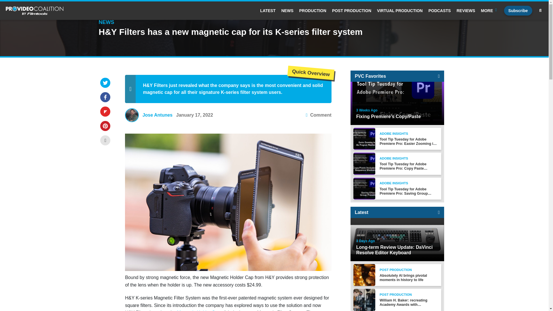 The height and width of the screenshot is (311, 553). What do you see at coordinates (466, 11) in the screenshot?
I see `REVIEWS` at bounding box center [466, 11].